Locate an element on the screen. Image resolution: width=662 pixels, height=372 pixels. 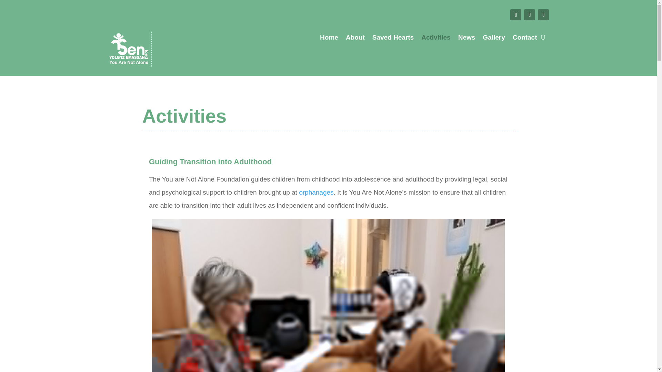
Guiding Transition into Adulthood is located at coordinates (210, 161).